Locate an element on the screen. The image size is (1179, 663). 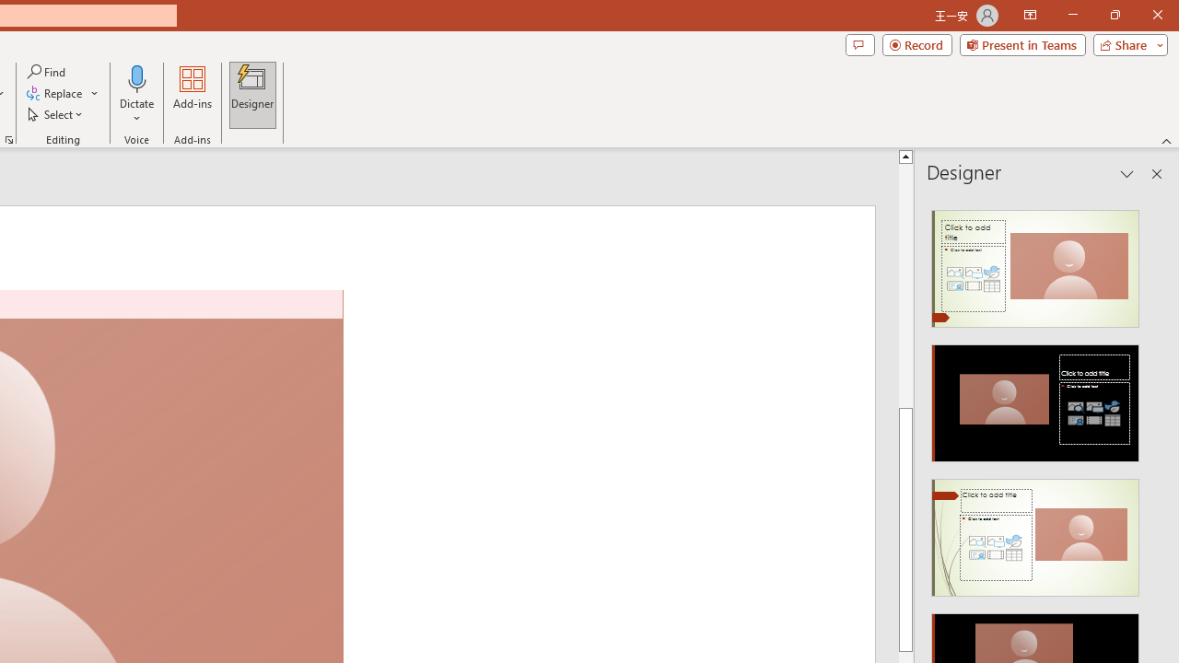
Dictate is located at coordinates (137, 77).